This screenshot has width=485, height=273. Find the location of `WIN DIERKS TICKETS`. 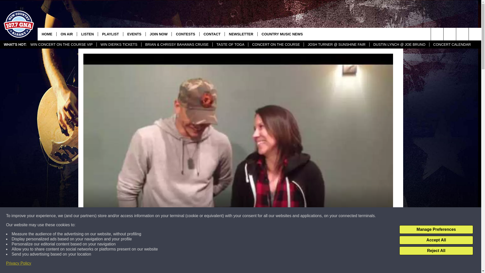

WIN DIERKS TICKETS is located at coordinates (119, 44).